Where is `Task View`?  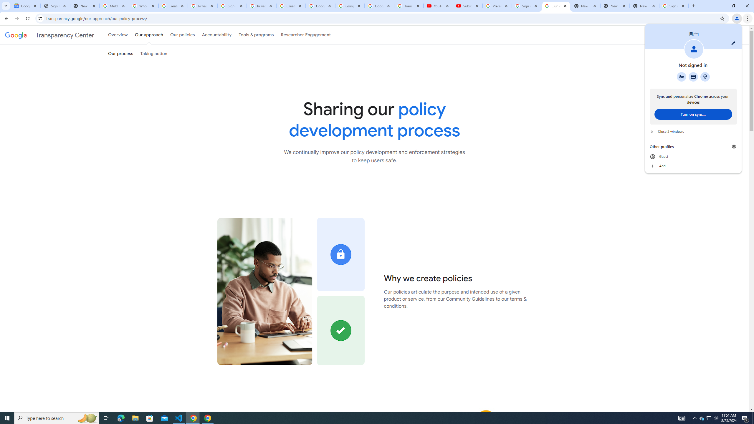 Task View is located at coordinates (106, 418).